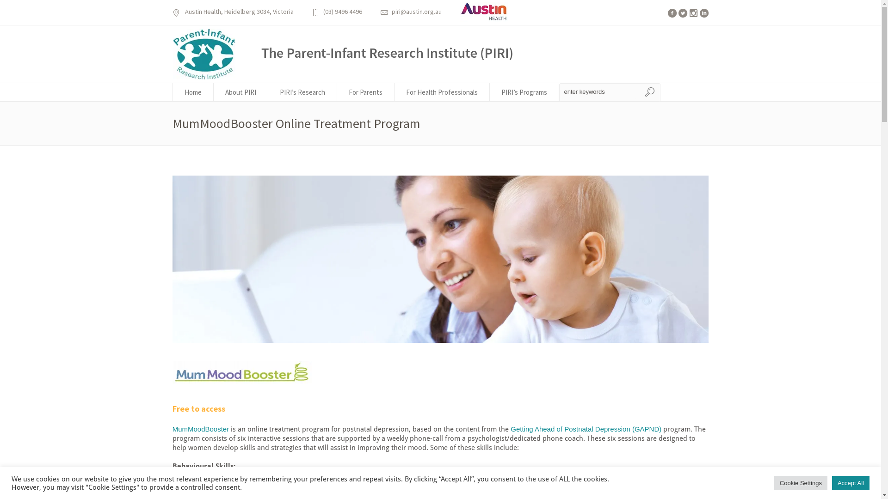 The image size is (888, 499). What do you see at coordinates (416, 12) in the screenshot?
I see `piri@austin.org.au` at bounding box center [416, 12].